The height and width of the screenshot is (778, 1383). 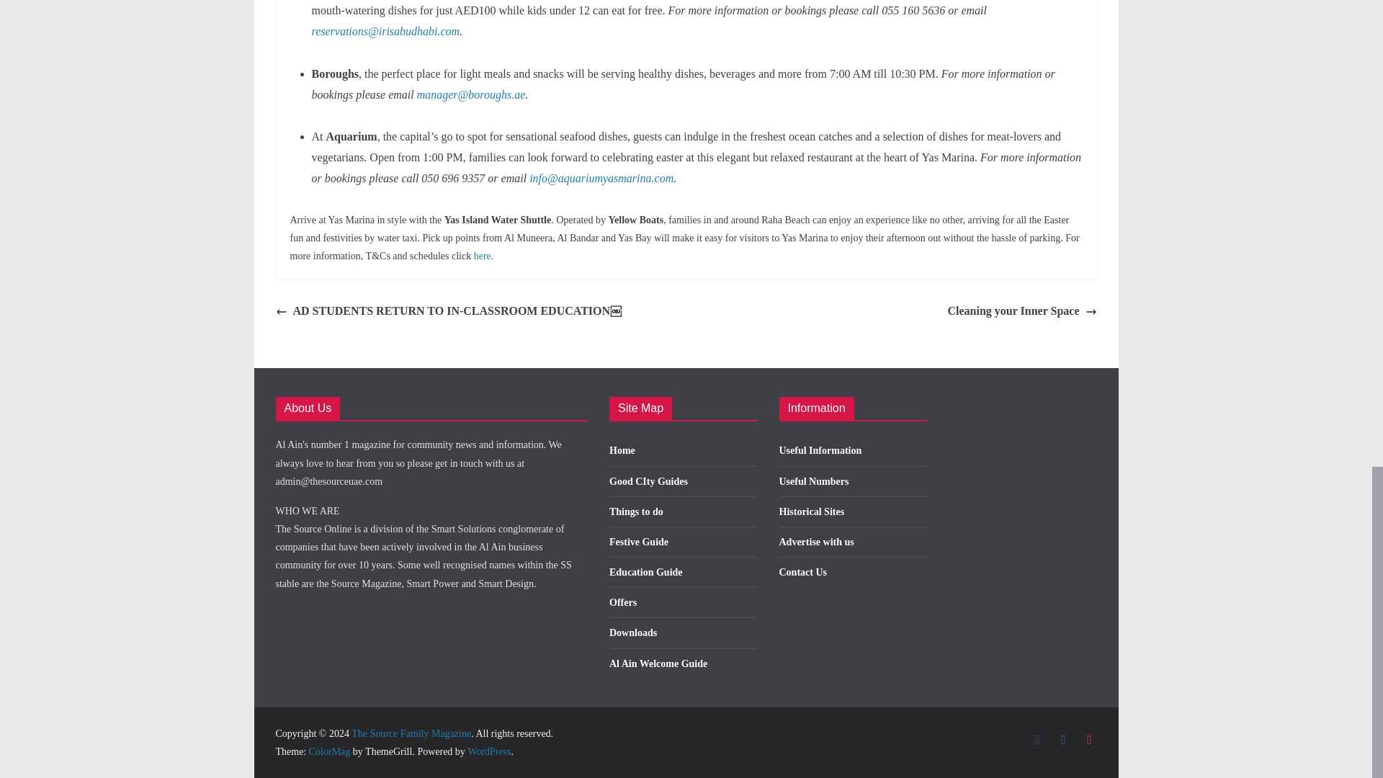 What do you see at coordinates (648, 481) in the screenshot?
I see `Good CIty Guides` at bounding box center [648, 481].